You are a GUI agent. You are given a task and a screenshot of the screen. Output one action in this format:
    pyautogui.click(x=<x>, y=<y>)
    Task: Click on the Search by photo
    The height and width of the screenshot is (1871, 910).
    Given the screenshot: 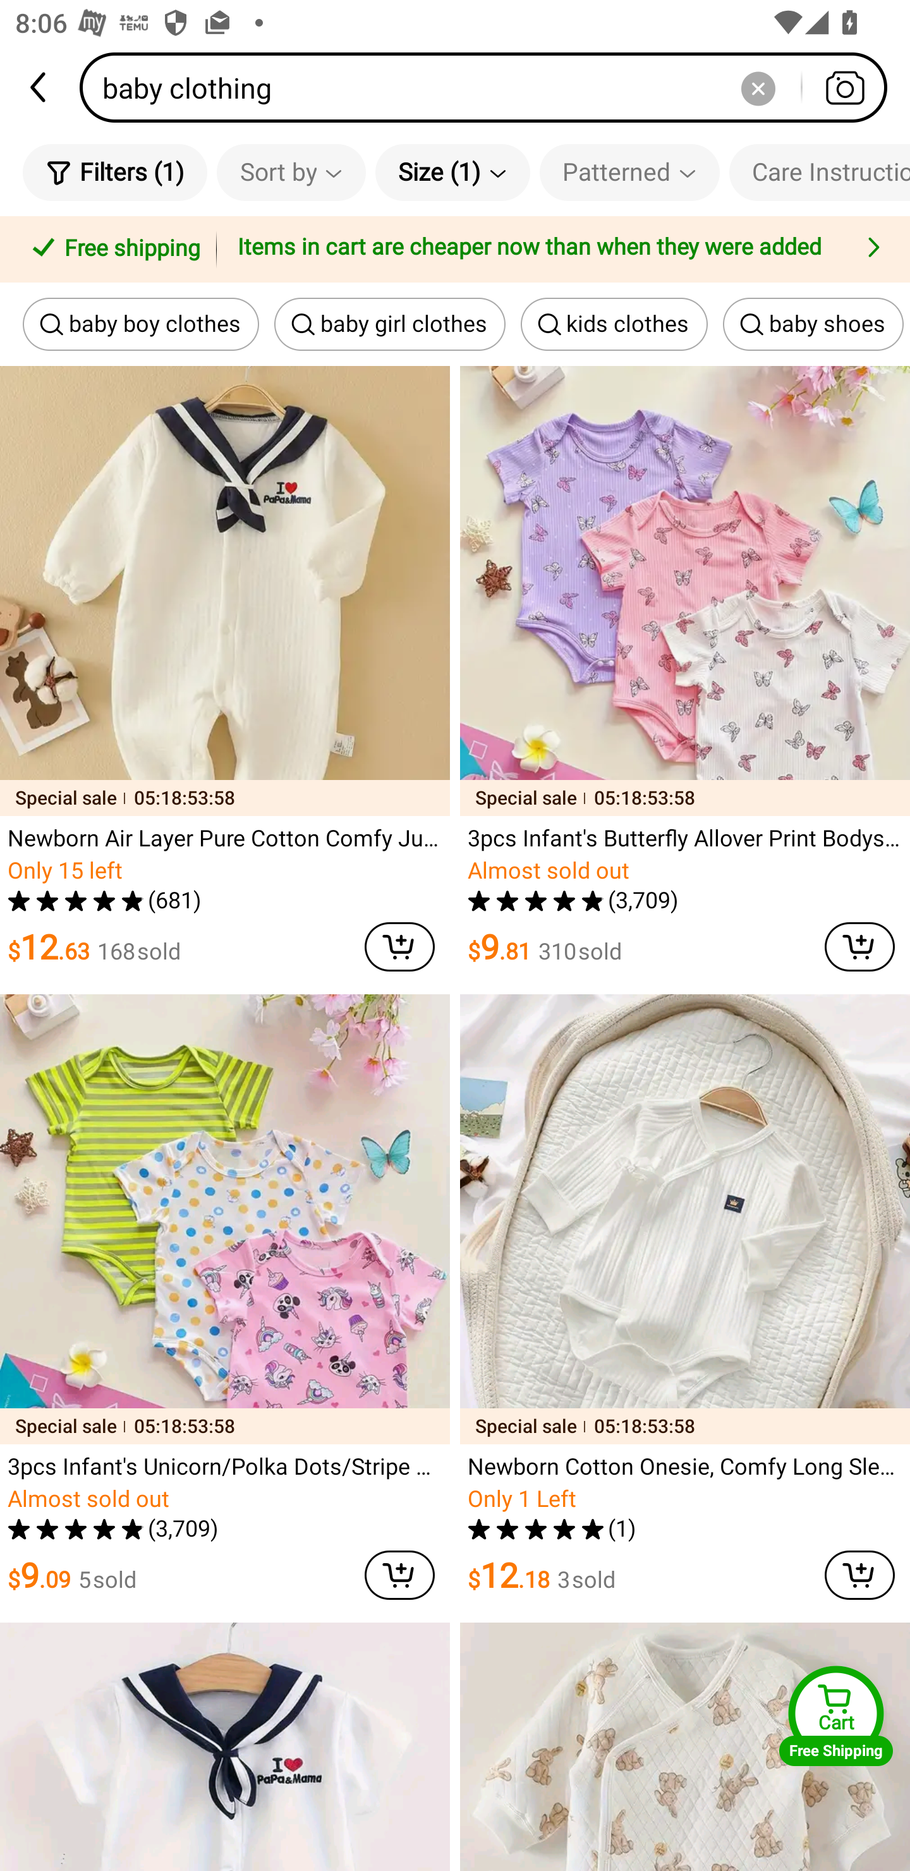 What is the action you would take?
    pyautogui.click(x=844, y=87)
    